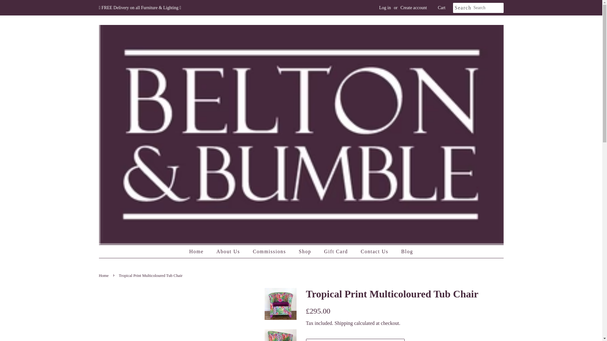  What do you see at coordinates (385, 8) in the screenshot?
I see `Log in` at bounding box center [385, 8].